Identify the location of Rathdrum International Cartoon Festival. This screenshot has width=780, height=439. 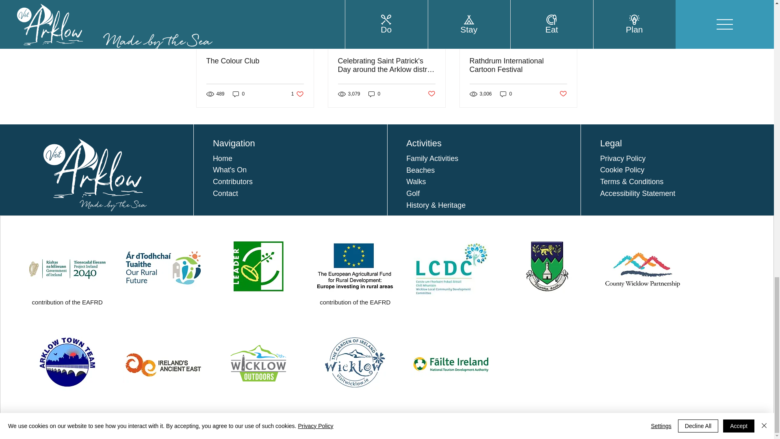
(518, 65).